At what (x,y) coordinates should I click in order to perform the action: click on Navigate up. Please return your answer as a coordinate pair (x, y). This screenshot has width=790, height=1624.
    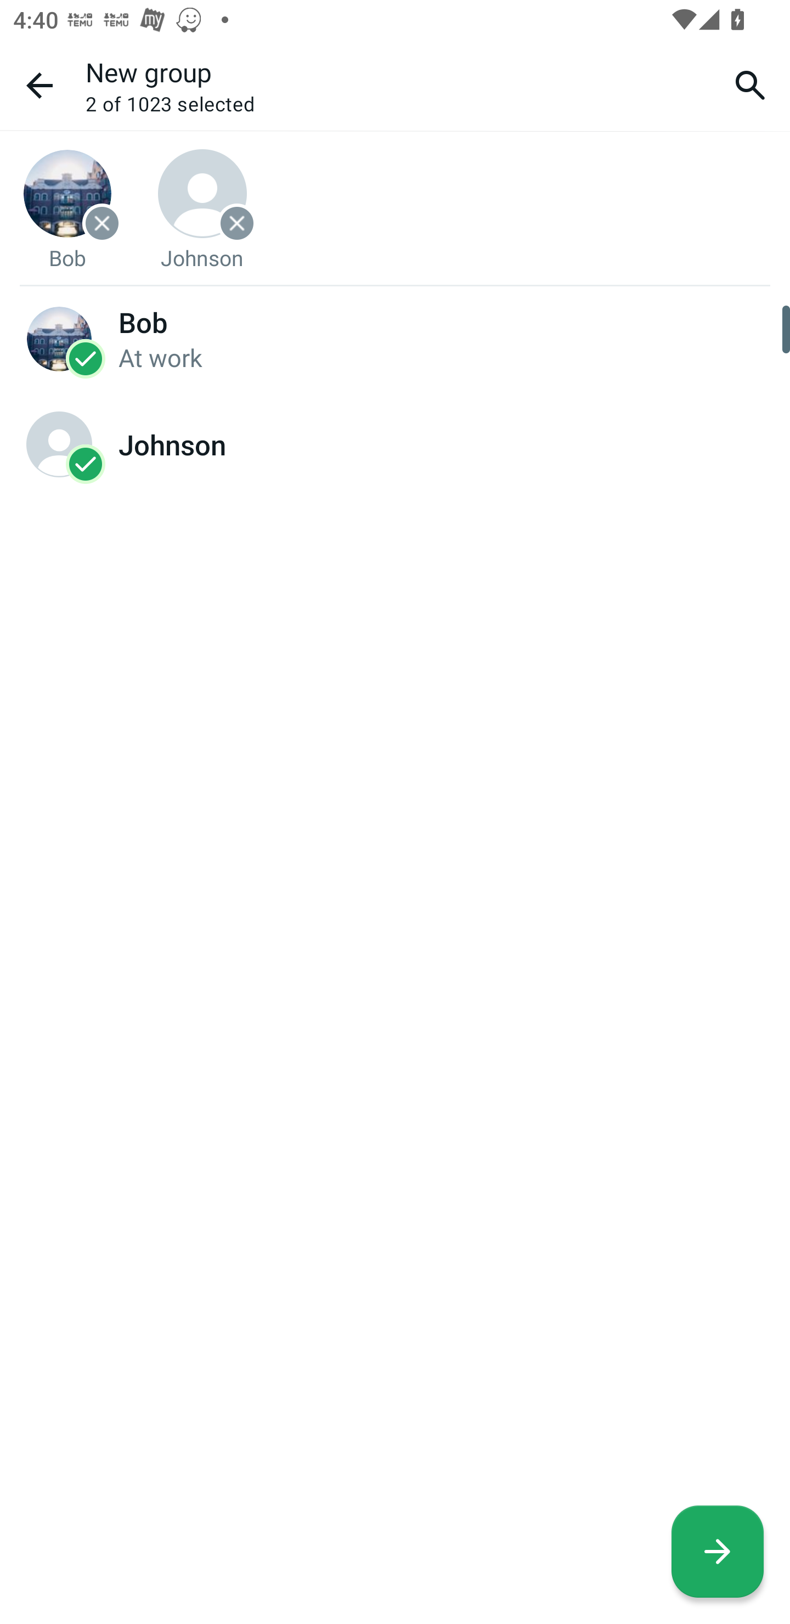
    Looking at the image, I should click on (39, 85).